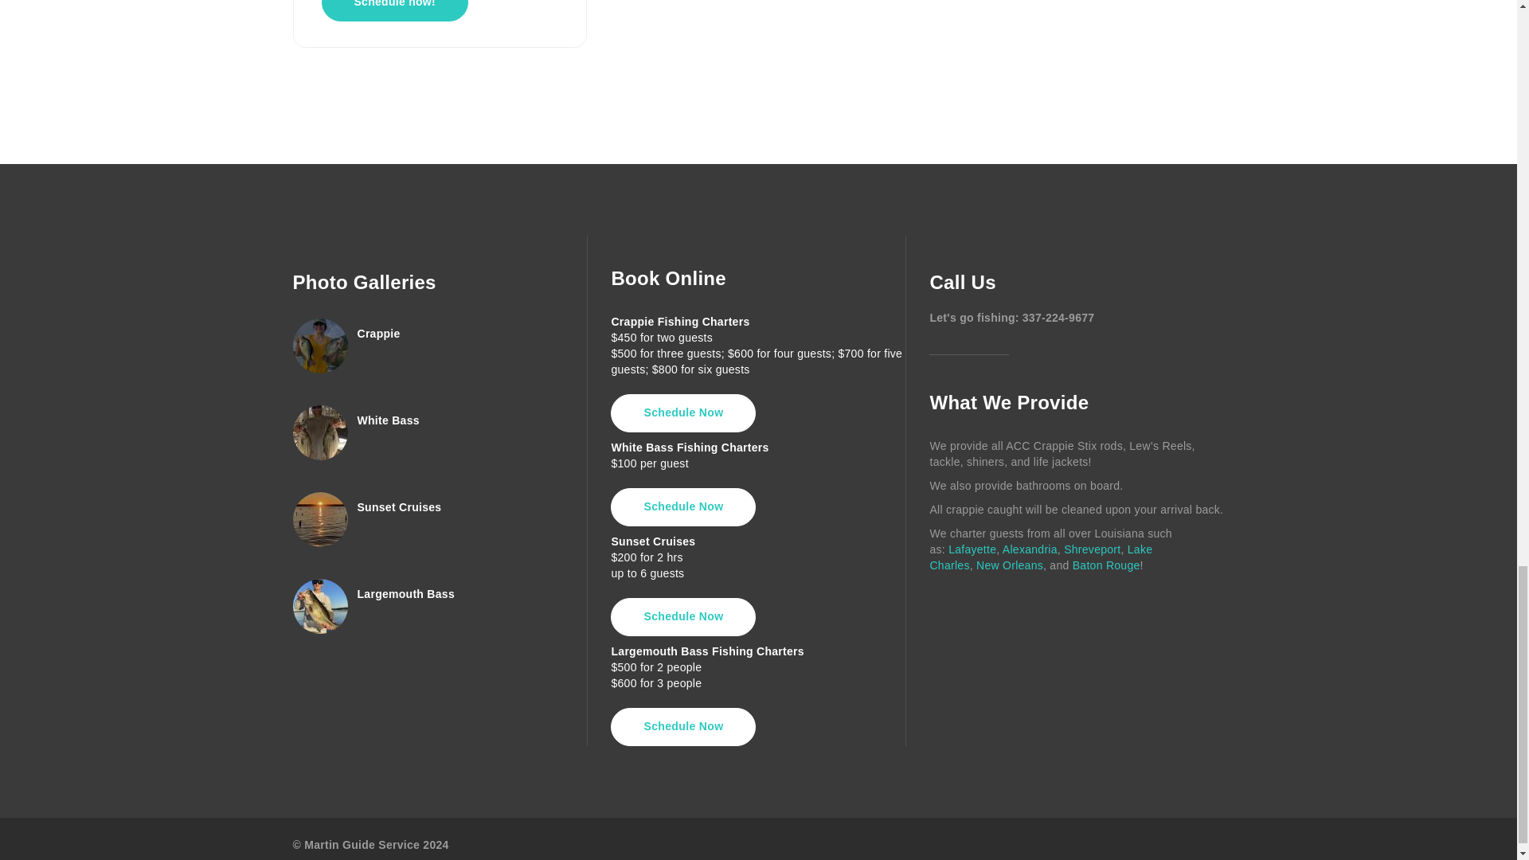 This screenshot has width=1529, height=860. I want to click on Alexandria, so click(1030, 549).